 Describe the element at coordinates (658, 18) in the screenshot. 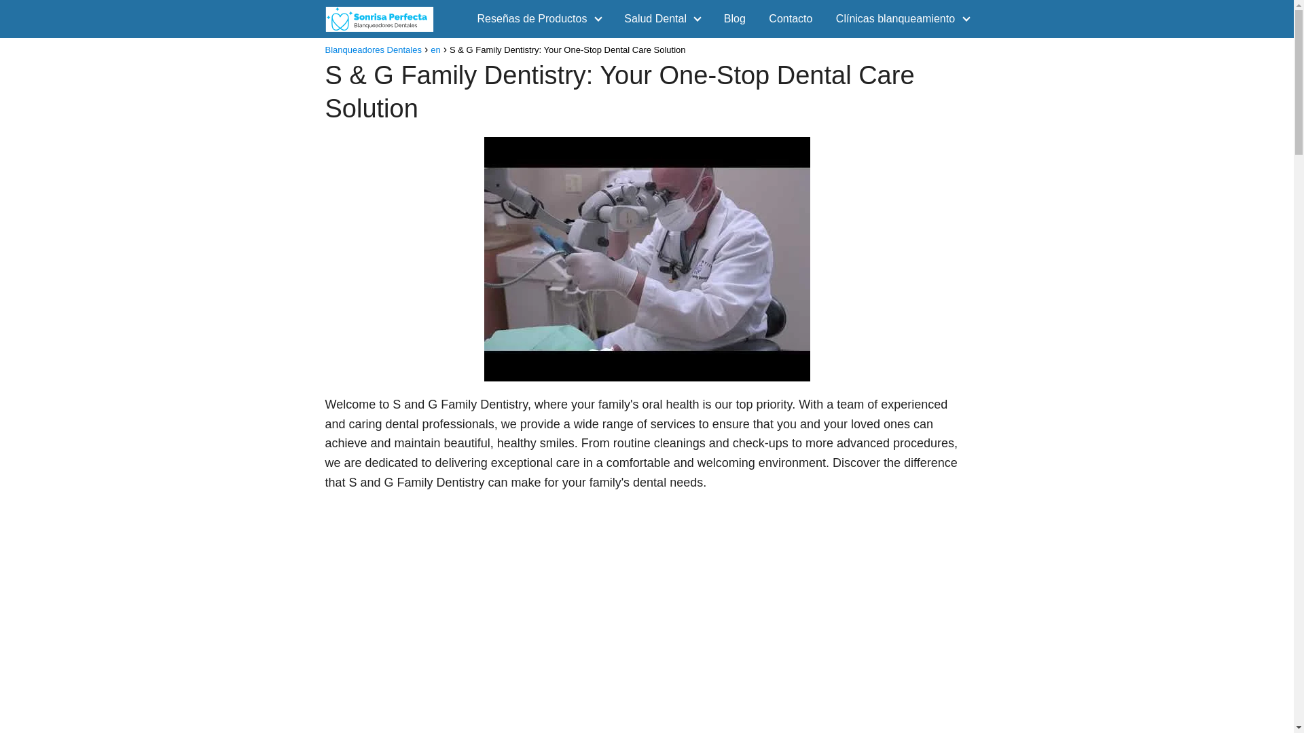

I see `Salud Dental` at that location.